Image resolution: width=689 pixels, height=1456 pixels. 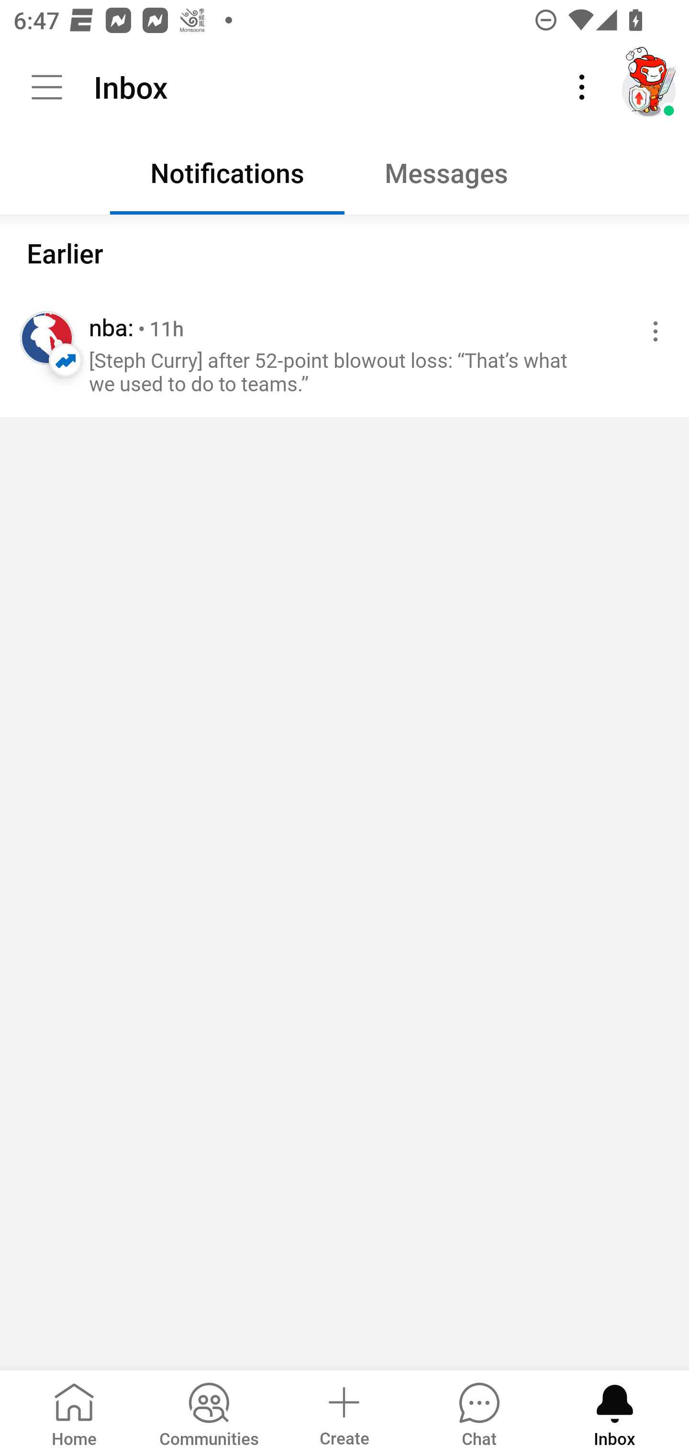 What do you see at coordinates (344, 1412) in the screenshot?
I see `Create a post Create` at bounding box center [344, 1412].